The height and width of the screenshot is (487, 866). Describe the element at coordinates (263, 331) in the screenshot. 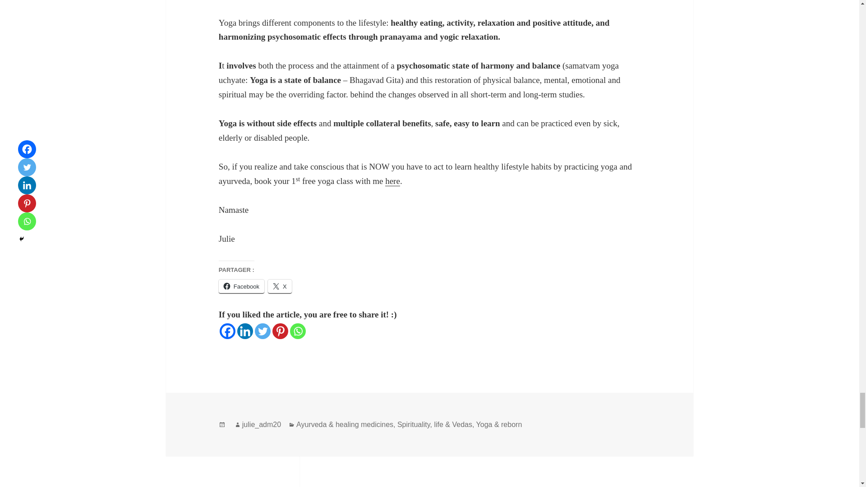

I see `Twitter` at that location.